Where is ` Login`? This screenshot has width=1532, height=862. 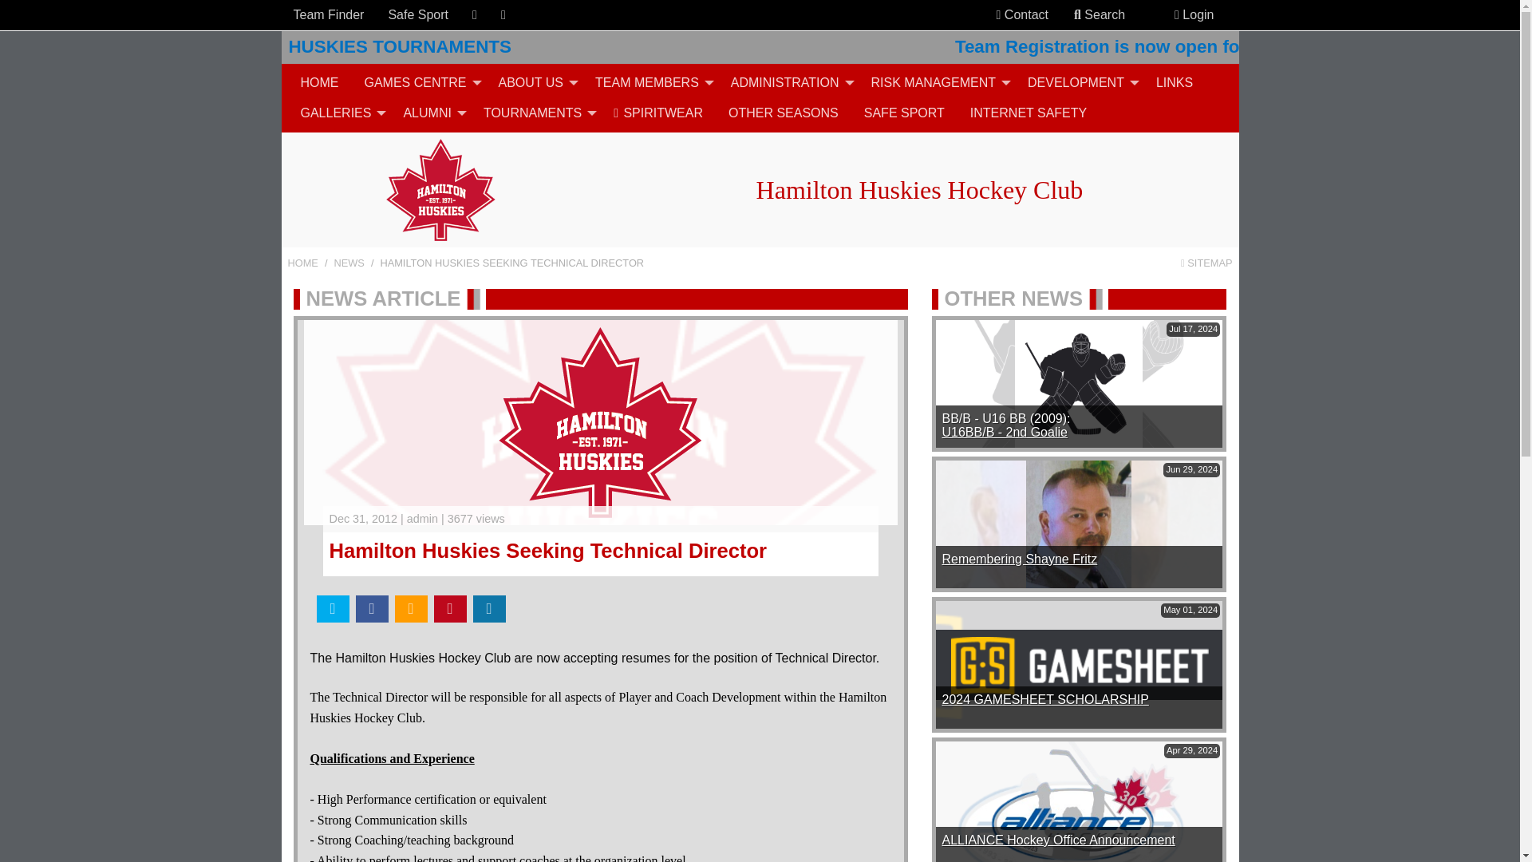
 Login is located at coordinates (1194, 14).